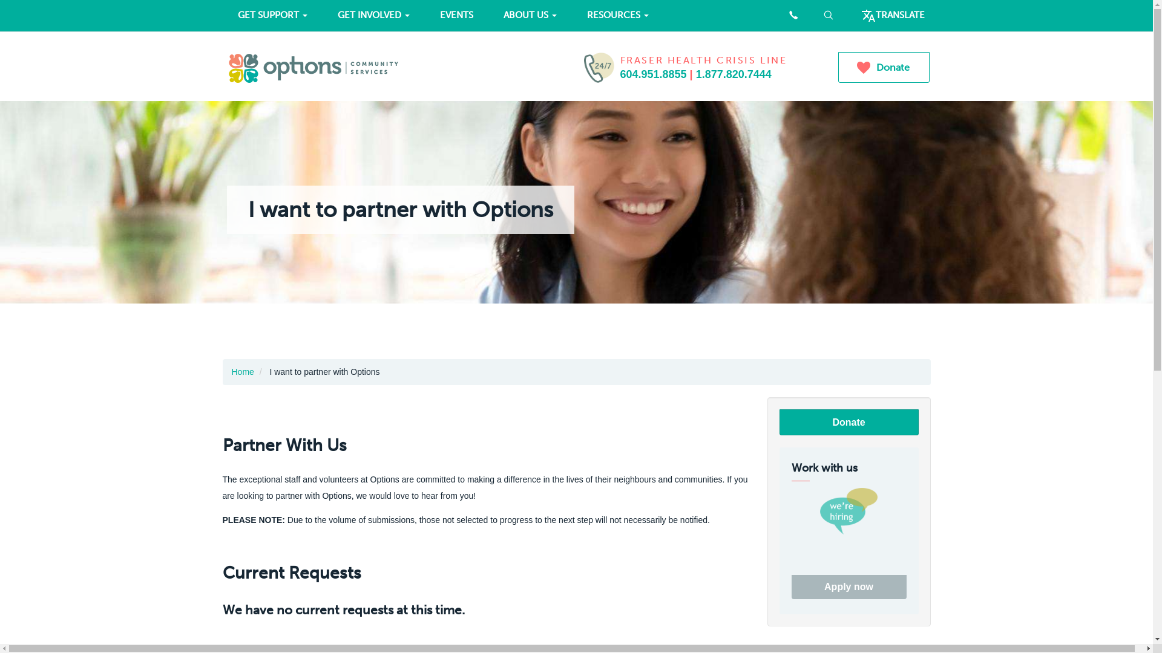 This screenshot has width=1162, height=653. I want to click on GET SUPPORT, so click(272, 15).